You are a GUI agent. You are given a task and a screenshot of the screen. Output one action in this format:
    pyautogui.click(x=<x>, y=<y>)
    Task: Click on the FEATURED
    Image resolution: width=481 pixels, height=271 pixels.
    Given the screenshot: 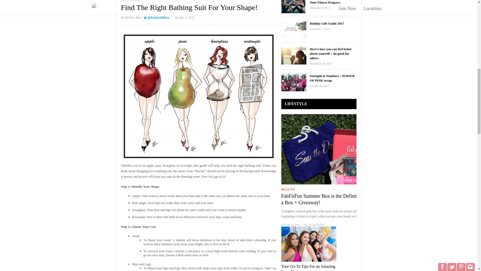 What is the action you would take?
    pyautogui.click(x=130, y=1)
    